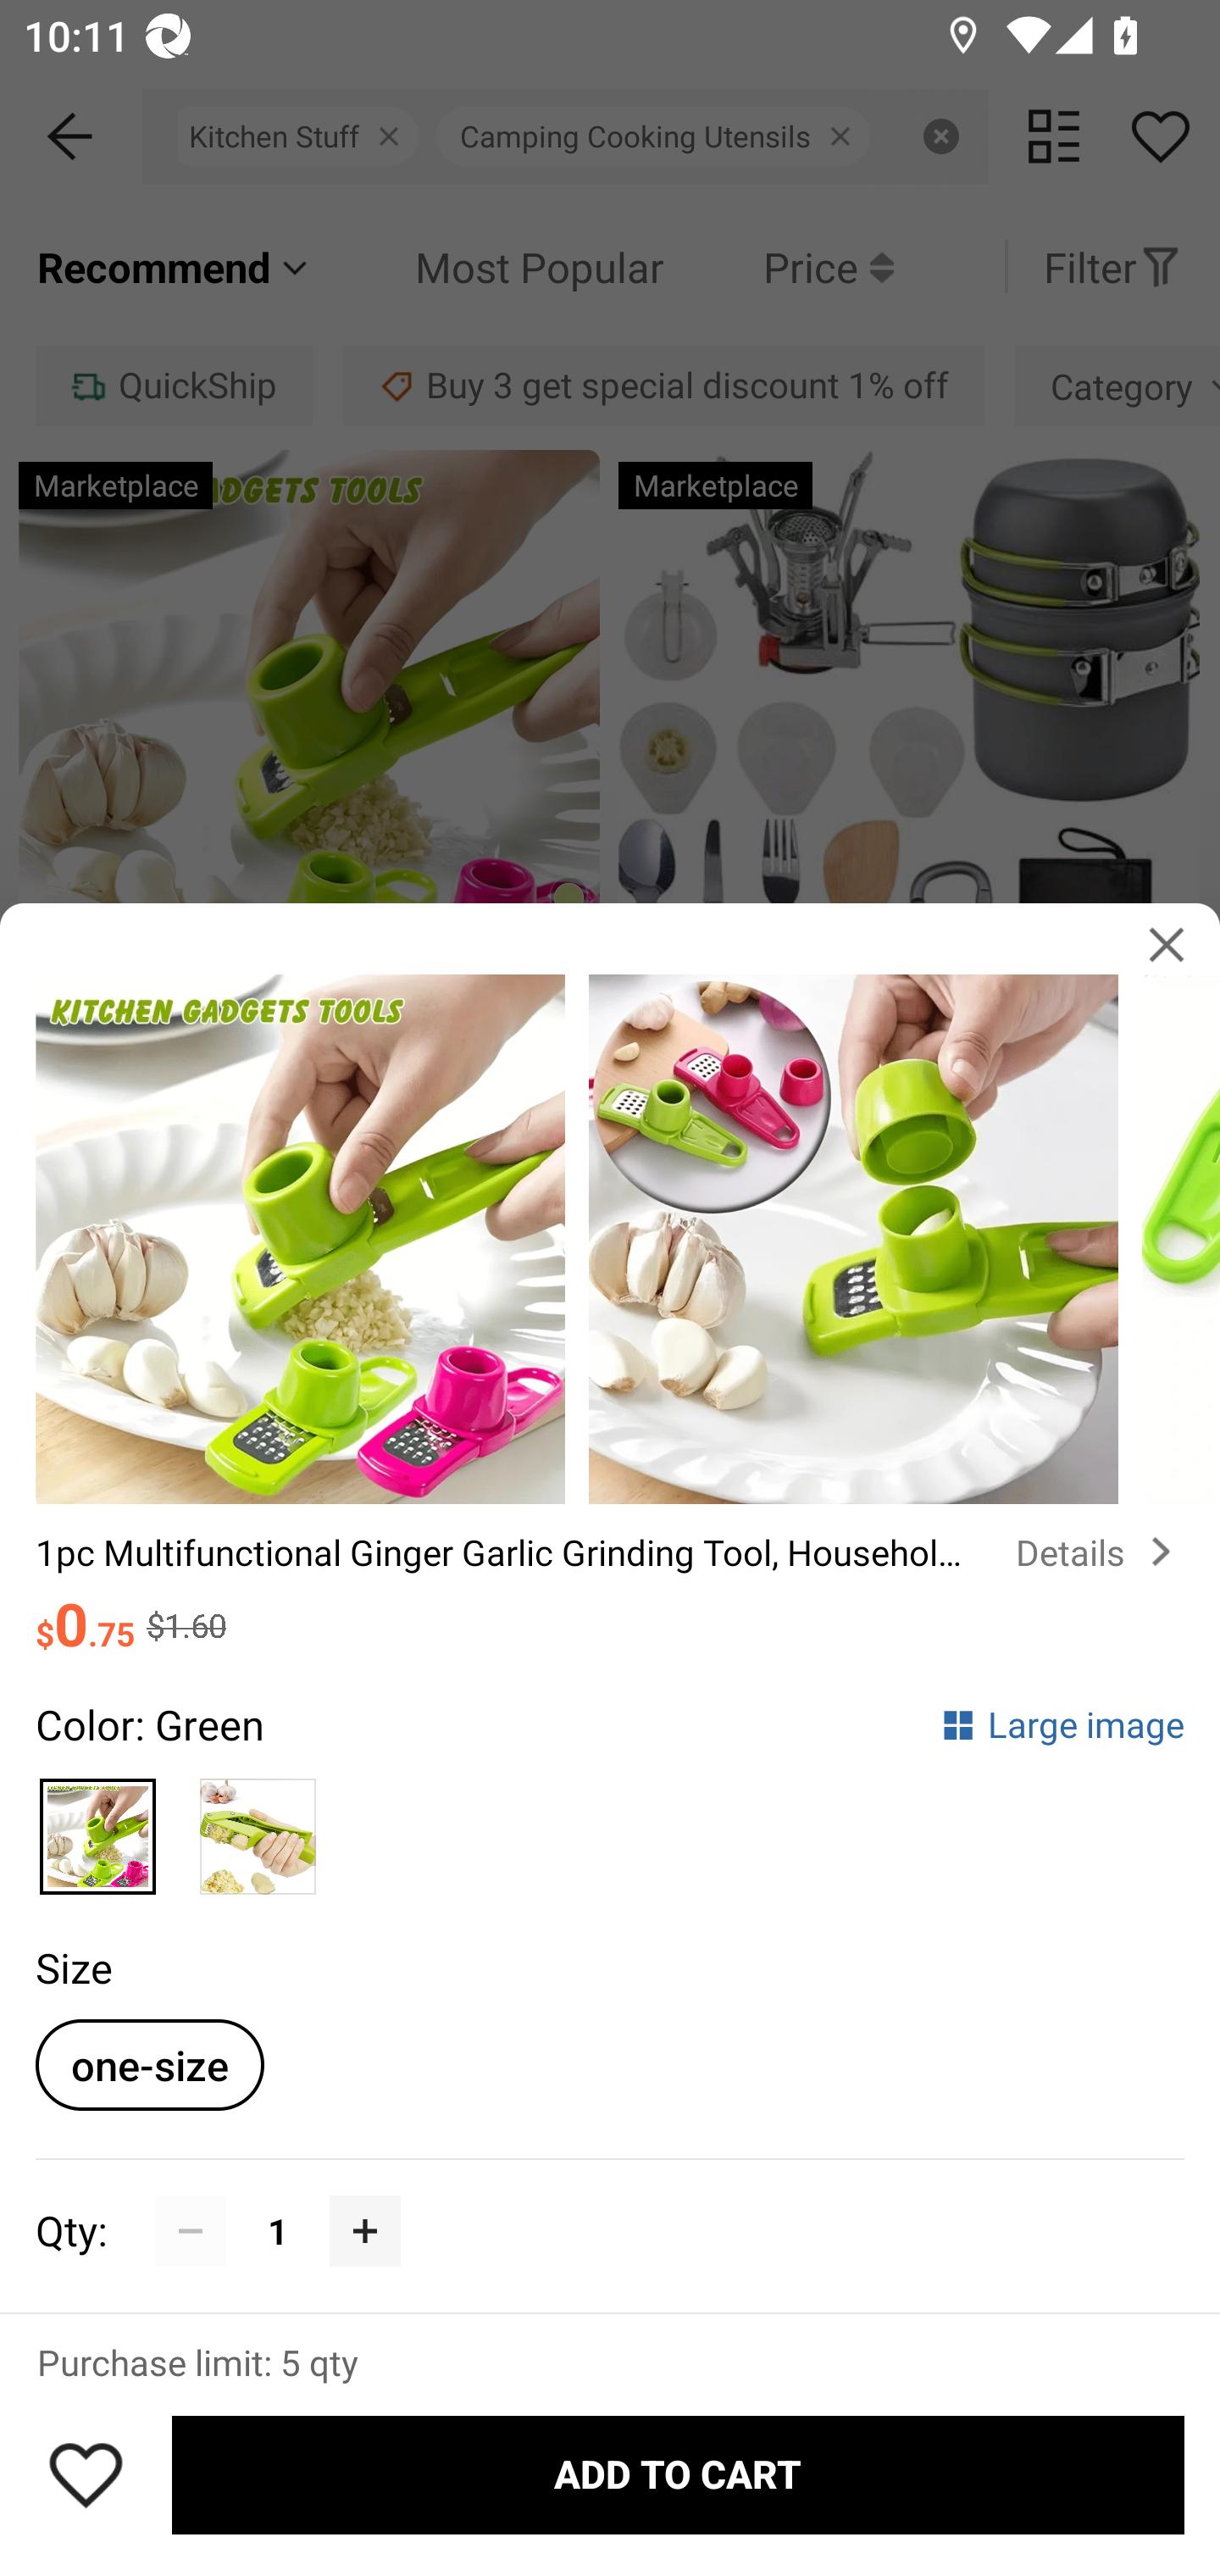 The width and height of the screenshot is (1220, 2576). I want to click on one-size one-sizeselected option, so click(149, 2064).